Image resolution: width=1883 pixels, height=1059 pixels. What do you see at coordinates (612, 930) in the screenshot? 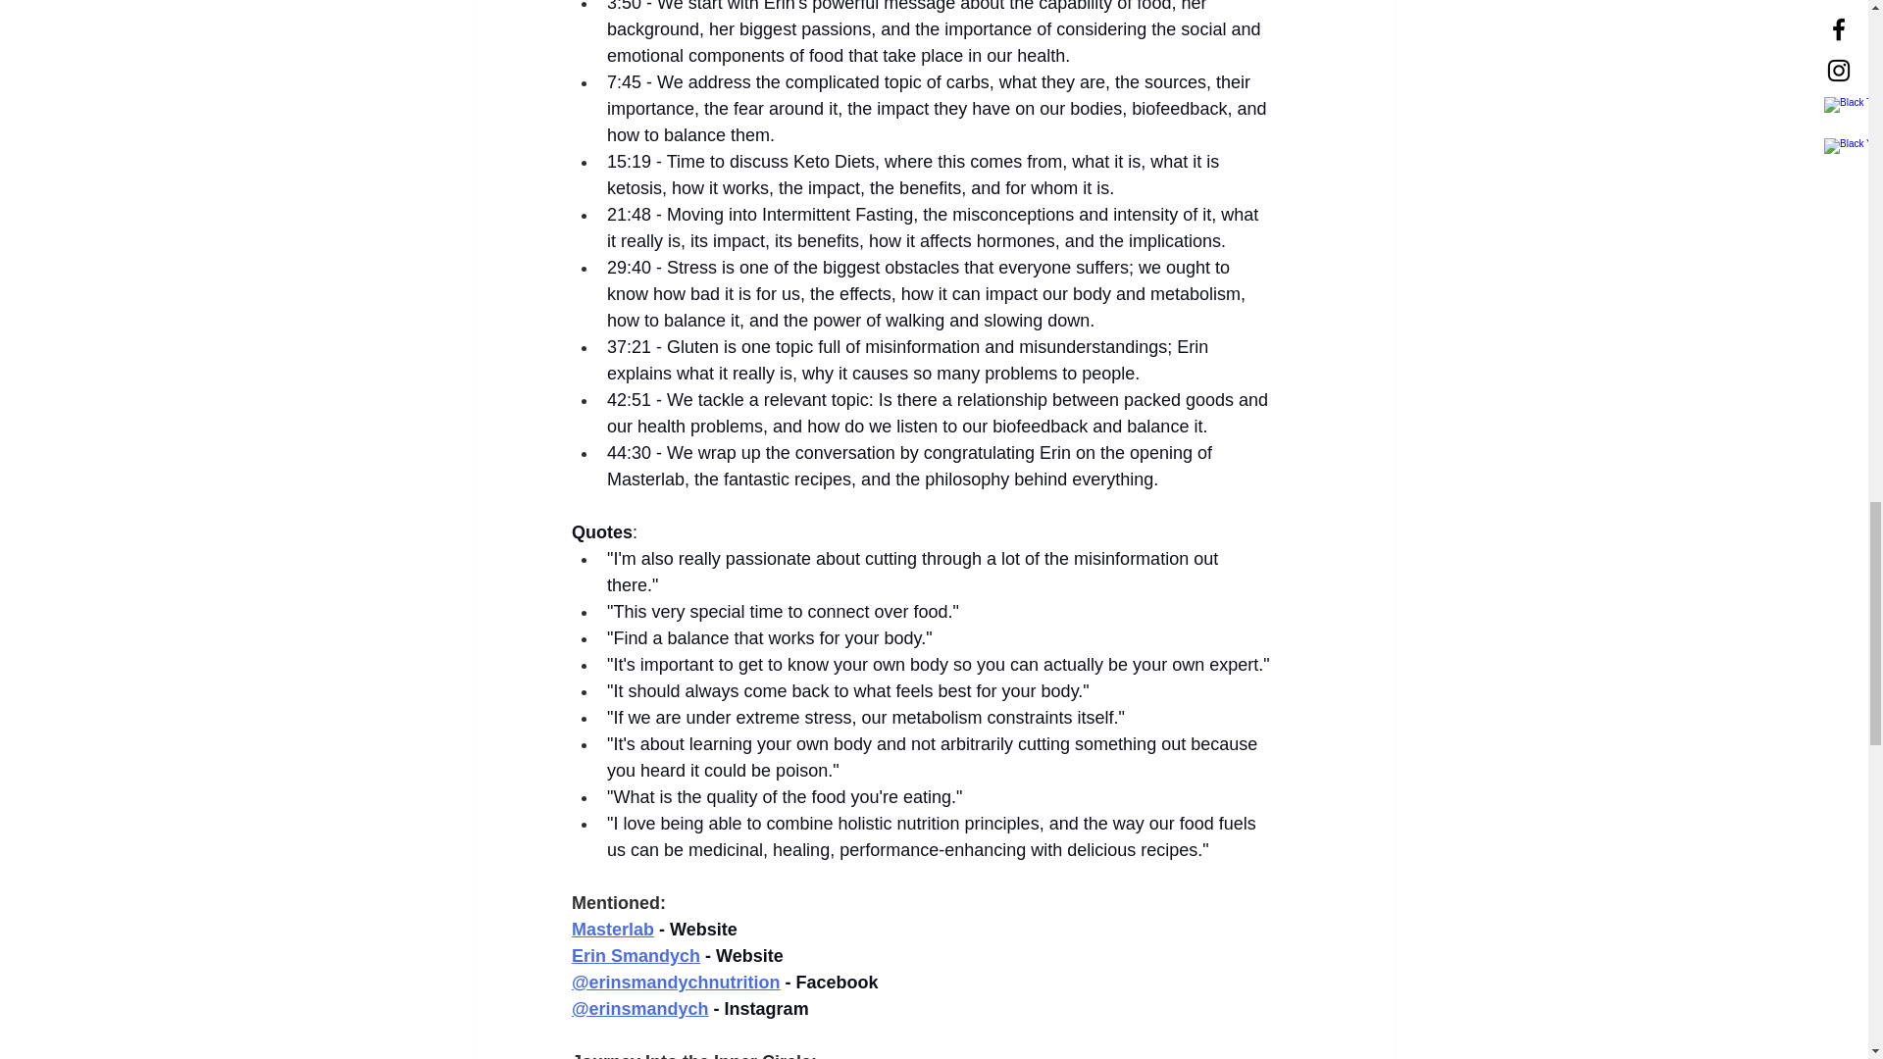
I see `Masterlab` at bounding box center [612, 930].